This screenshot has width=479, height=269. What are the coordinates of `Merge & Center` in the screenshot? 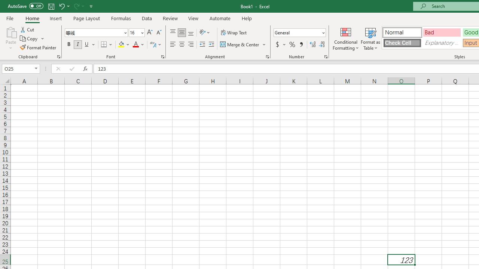 It's located at (243, 45).